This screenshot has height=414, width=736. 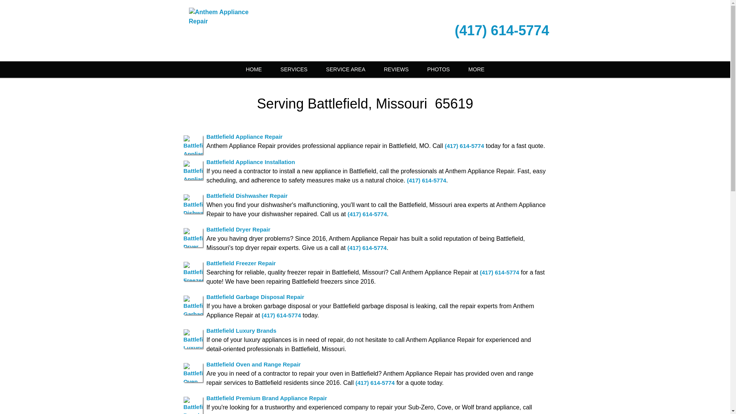 What do you see at coordinates (241, 263) in the screenshot?
I see `Battlefield Freezer Repair` at bounding box center [241, 263].